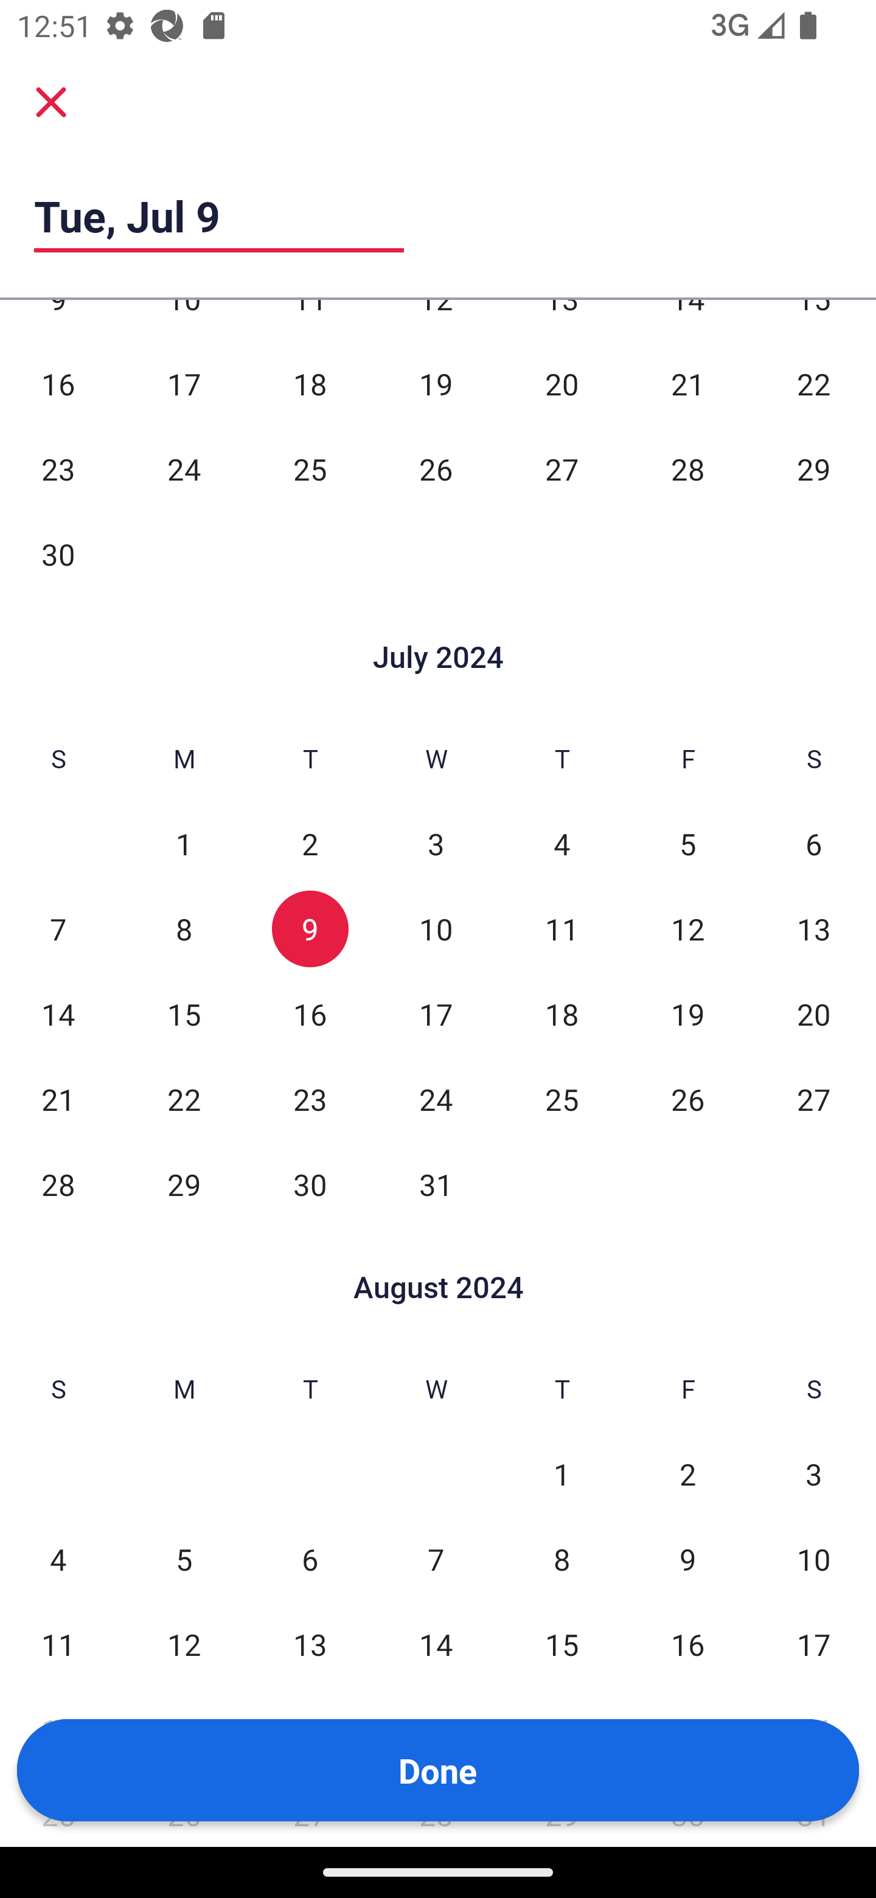 The height and width of the screenshot is (1898, 876). Describe the element at coordinates (310, 1644) in the screenshot. I see `13 Tue, Aug 13, Not Selected` at that location.